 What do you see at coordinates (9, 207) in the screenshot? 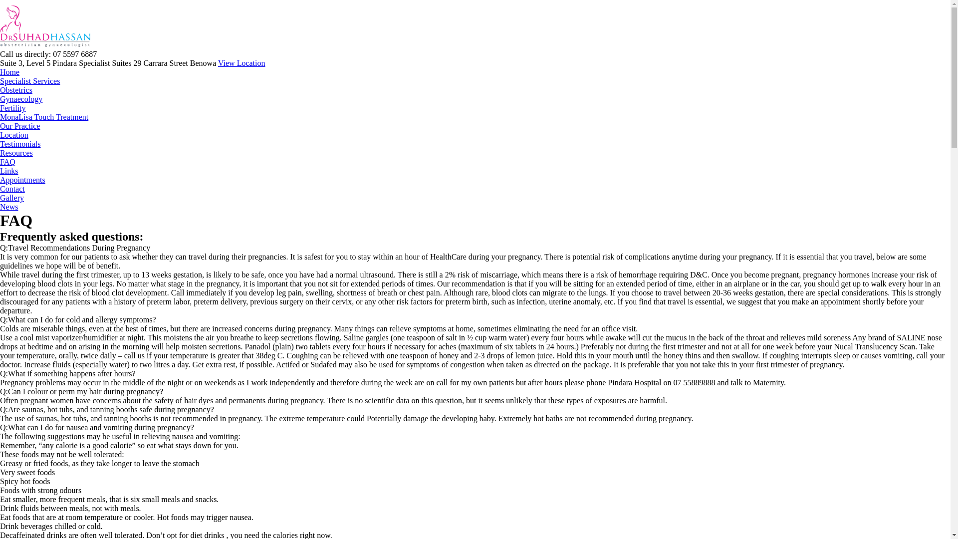
I see `News` at bounding box center [9, 207].